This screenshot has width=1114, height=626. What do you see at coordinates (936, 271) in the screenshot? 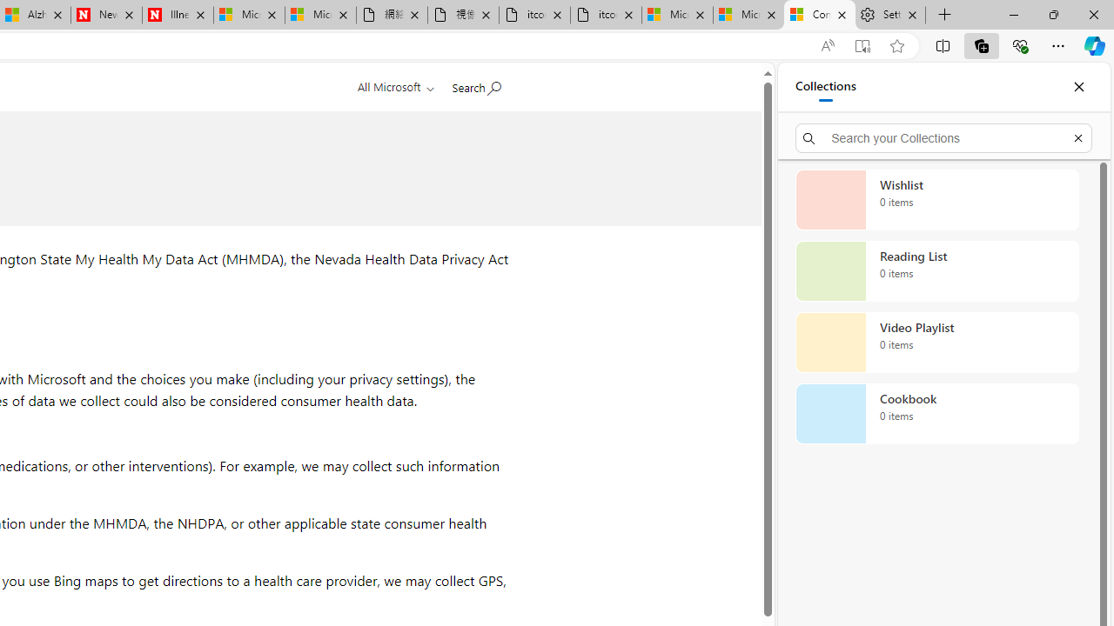
I see `Reading List collection, 0 items` at bounding box center [936, 271].